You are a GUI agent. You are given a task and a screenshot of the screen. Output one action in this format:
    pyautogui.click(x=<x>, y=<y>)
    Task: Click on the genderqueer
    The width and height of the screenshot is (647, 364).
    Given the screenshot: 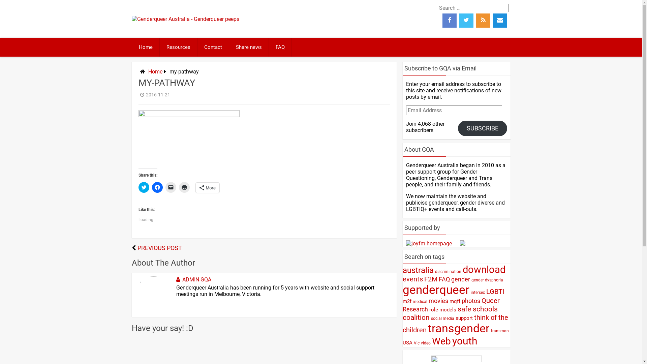 What is the action you would take?
    pyautogui.click(x=436, y=290)
    